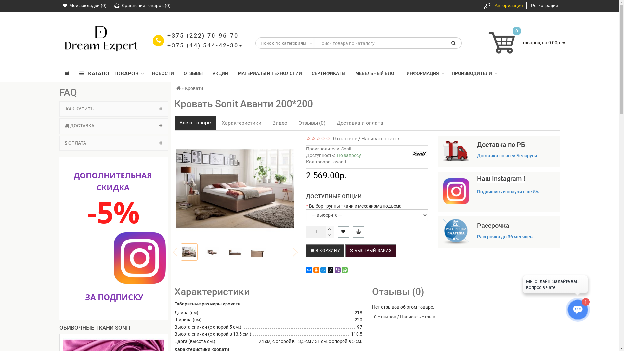 This screenshot has height=351, width=624. I want to click on +375 (222) 70-96-70, so click(203, 36).